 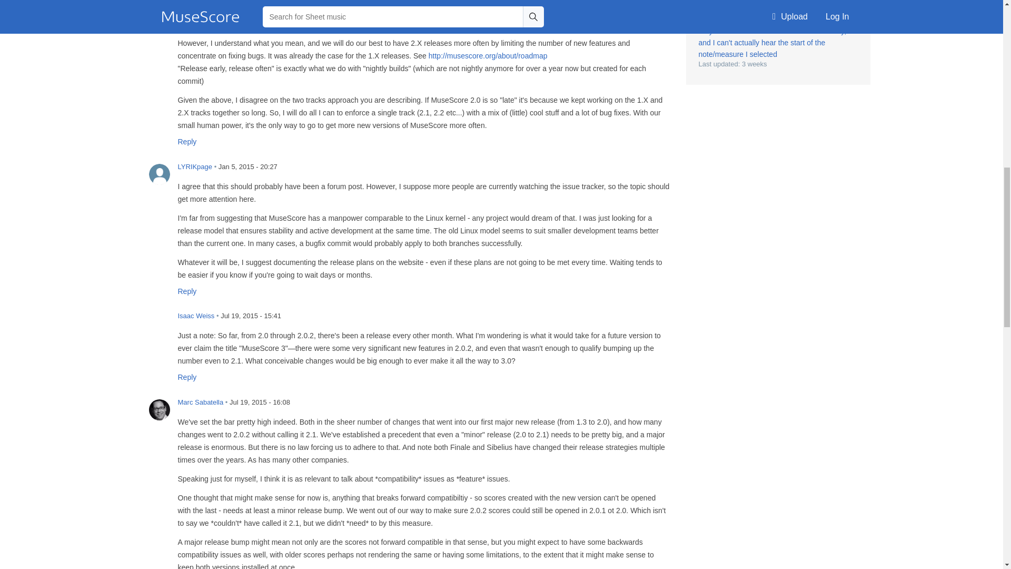 What do you see at coordinates (159, 174) in the screenshot?
I see `LYRIKpage` at bounding box center [159, 174].